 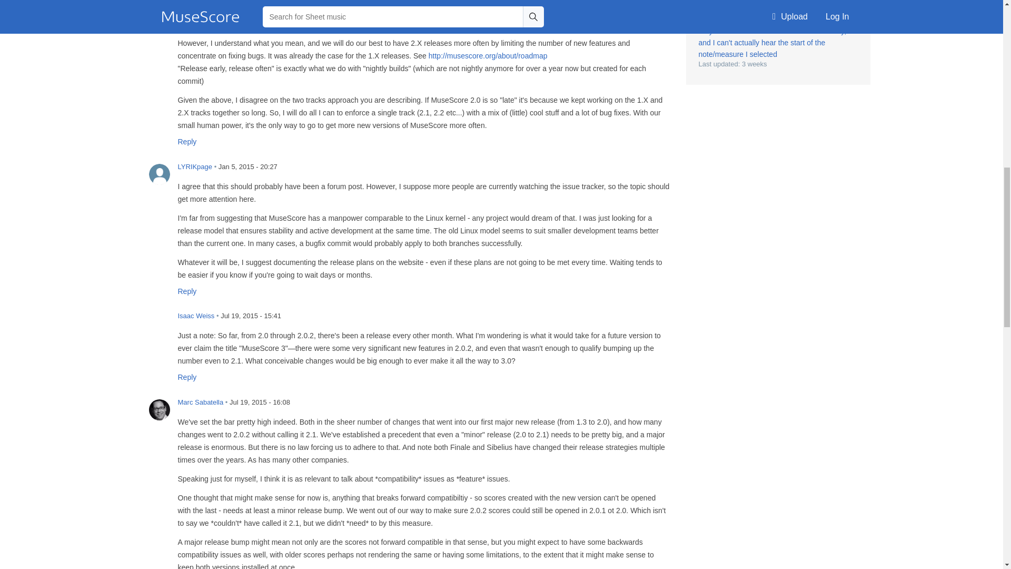 What do you see at coordinates (159, 174) in the screenshot?
I see `LYRIKpage` at bounding box center [159, 174].